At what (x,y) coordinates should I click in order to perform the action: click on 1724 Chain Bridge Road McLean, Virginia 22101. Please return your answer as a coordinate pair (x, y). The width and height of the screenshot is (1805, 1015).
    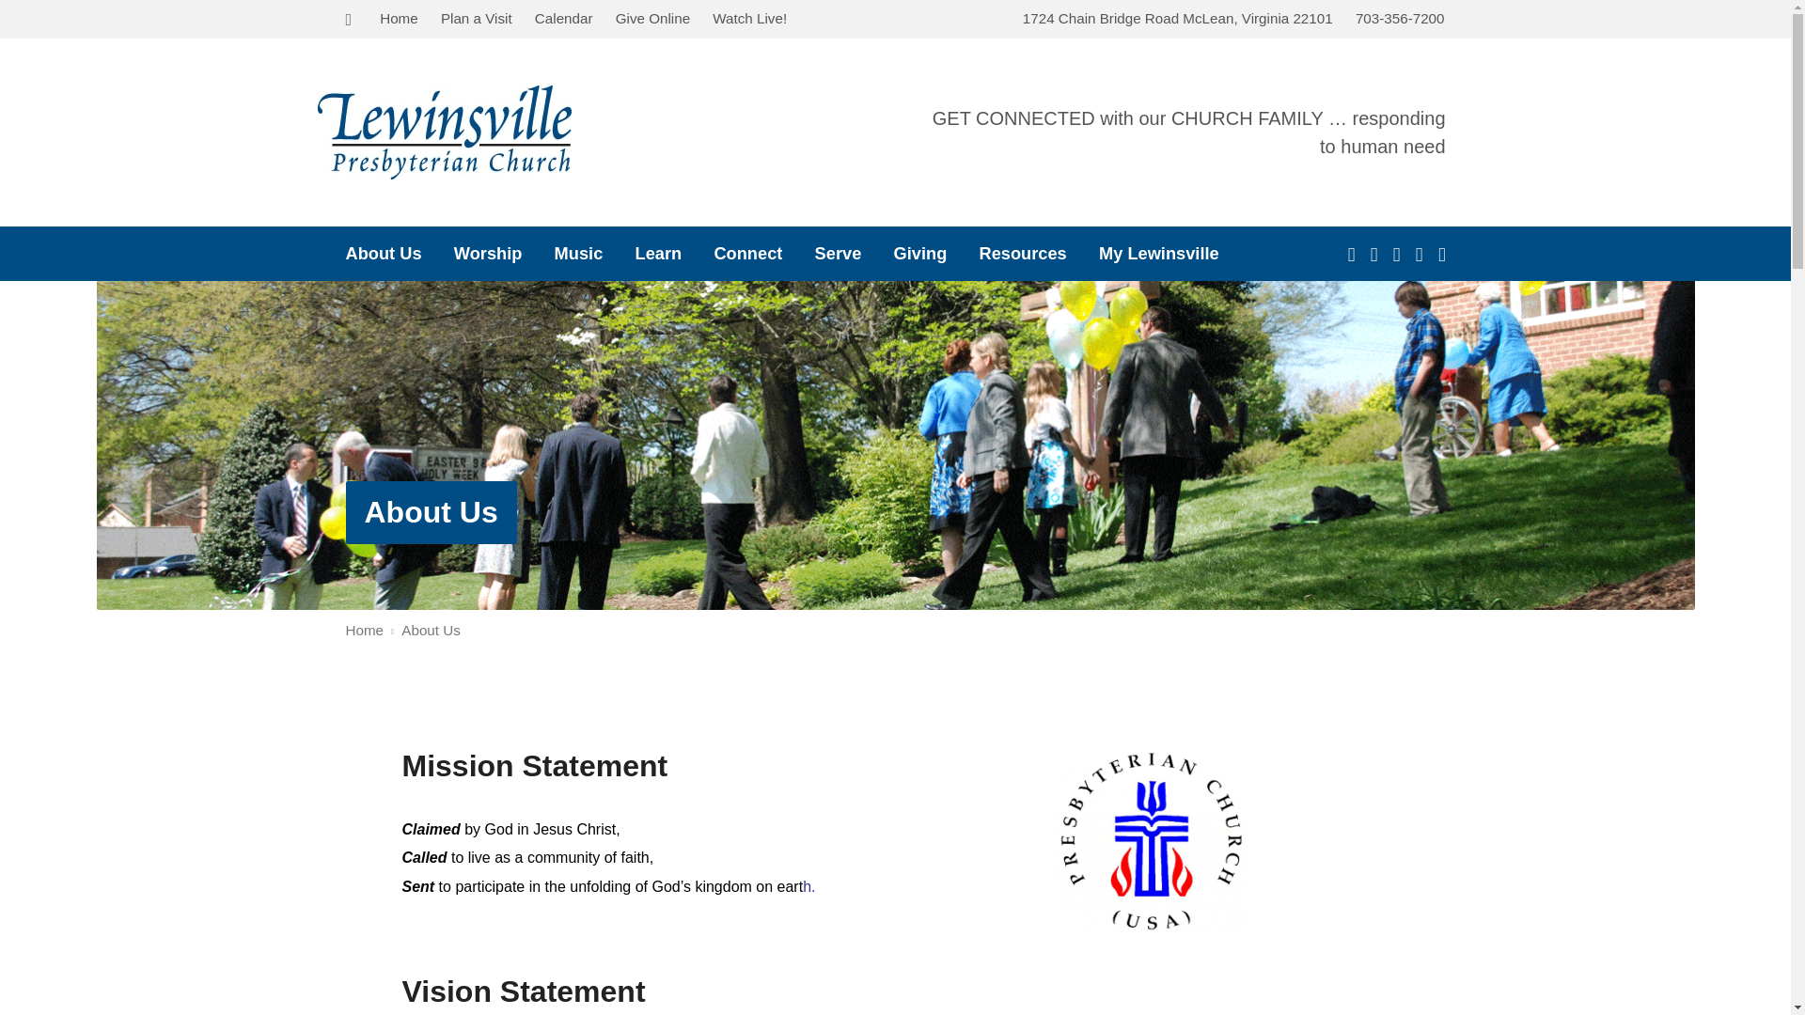
    Looking at the image, I should click on (1178, 18).